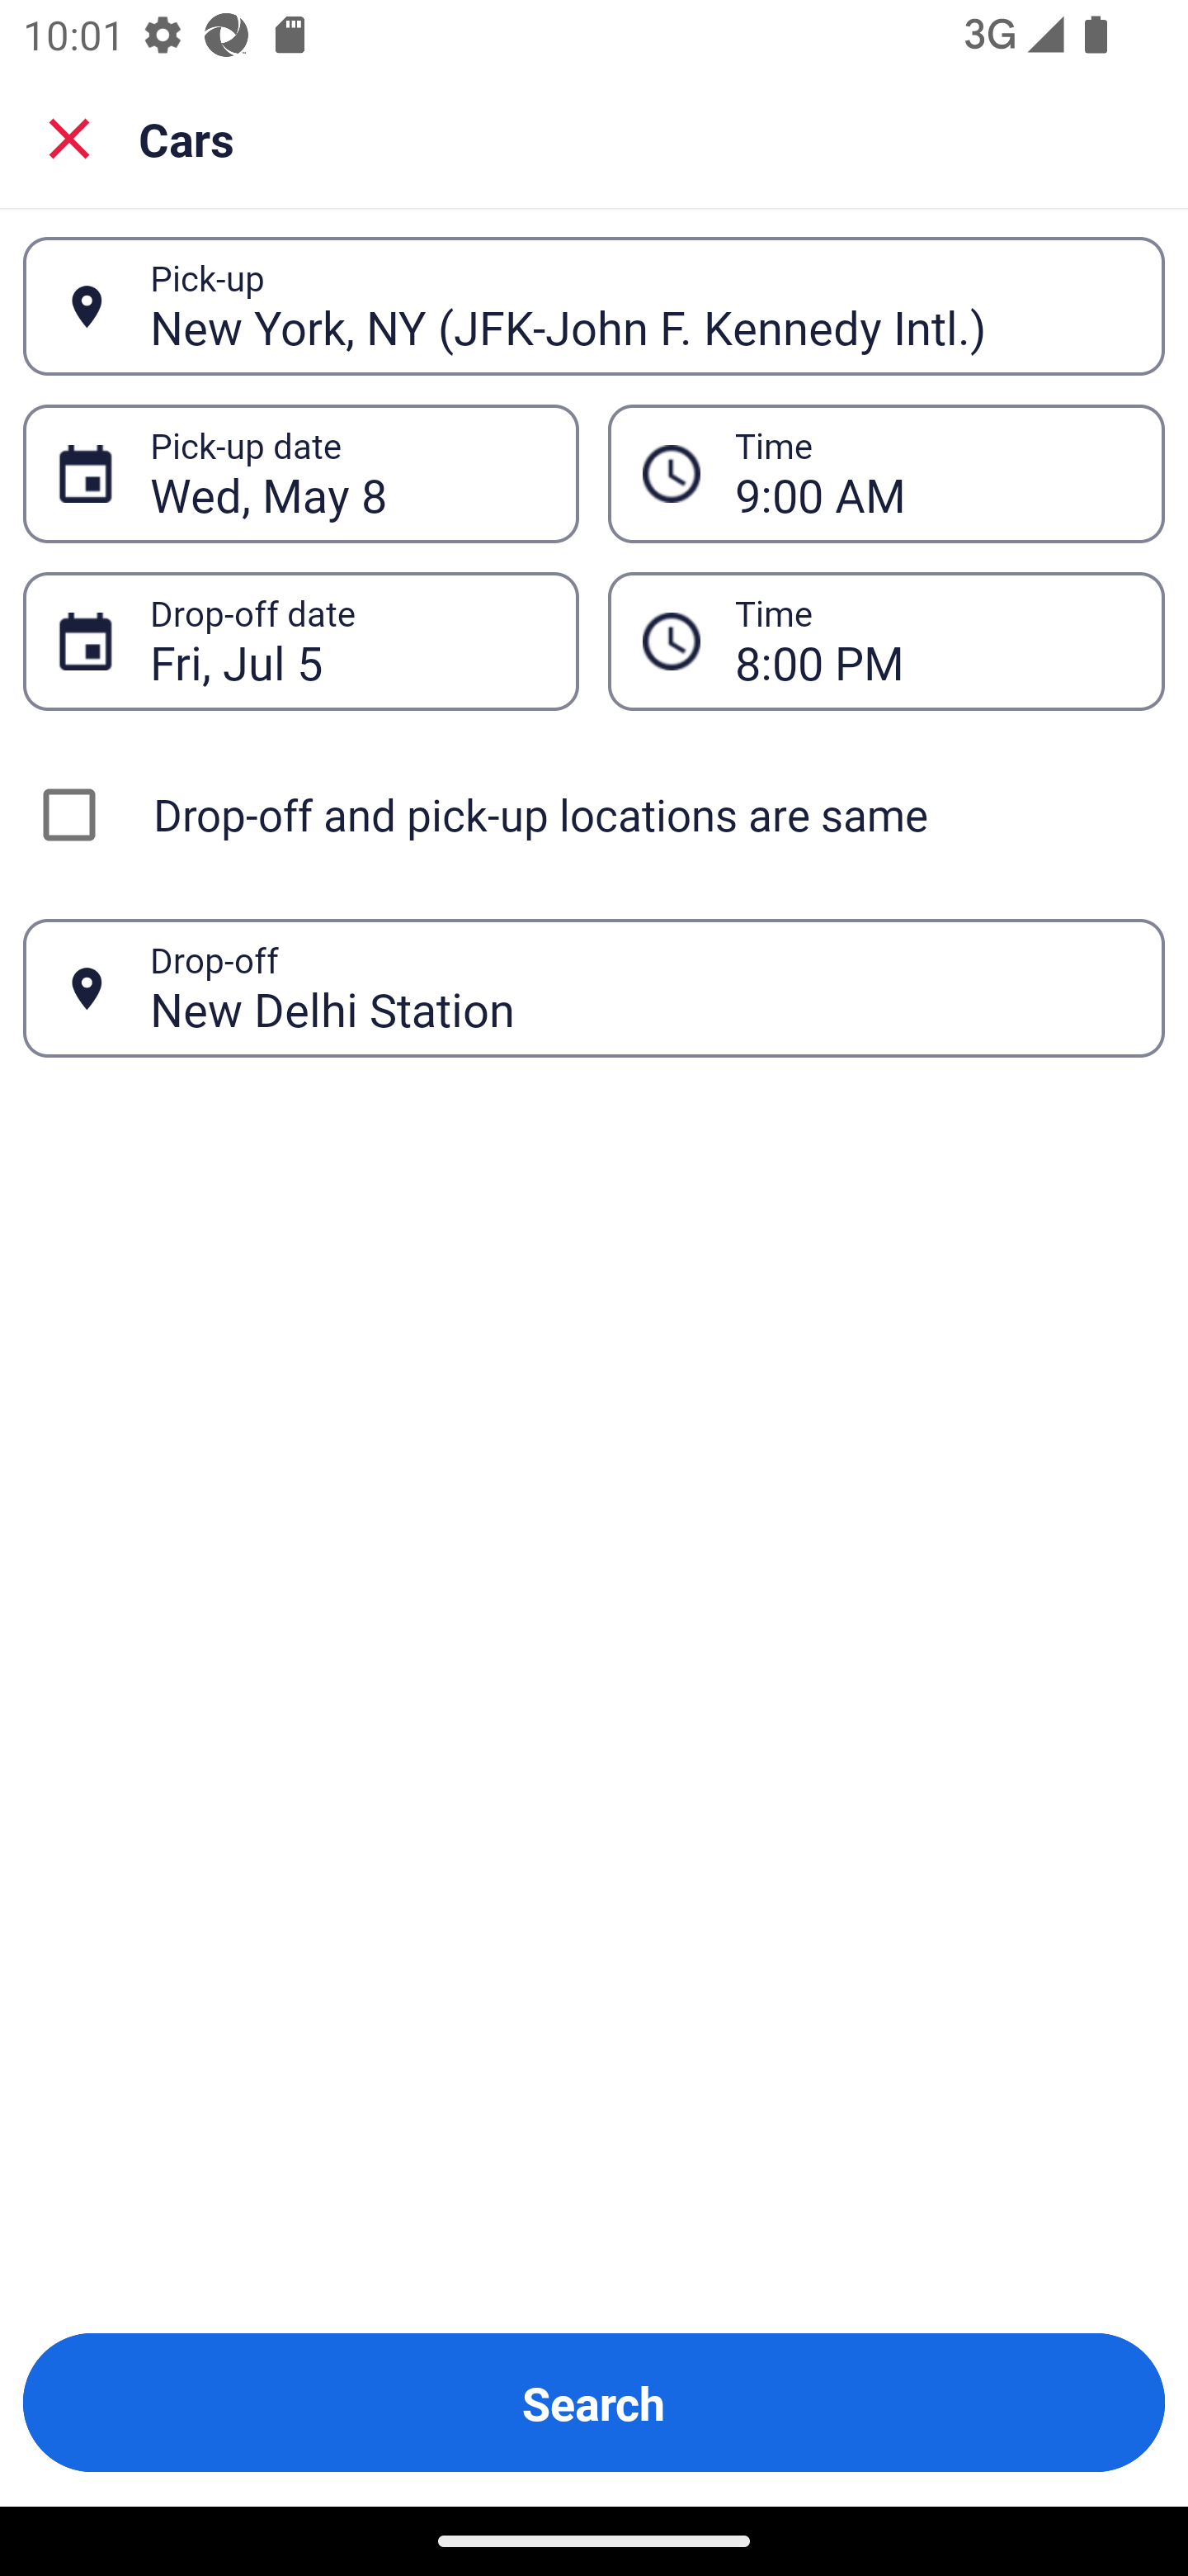  What do you see at coordinates (594, 2403) in the screenshot?
I see `Search Button Search` at bounding box center [594, 2403].